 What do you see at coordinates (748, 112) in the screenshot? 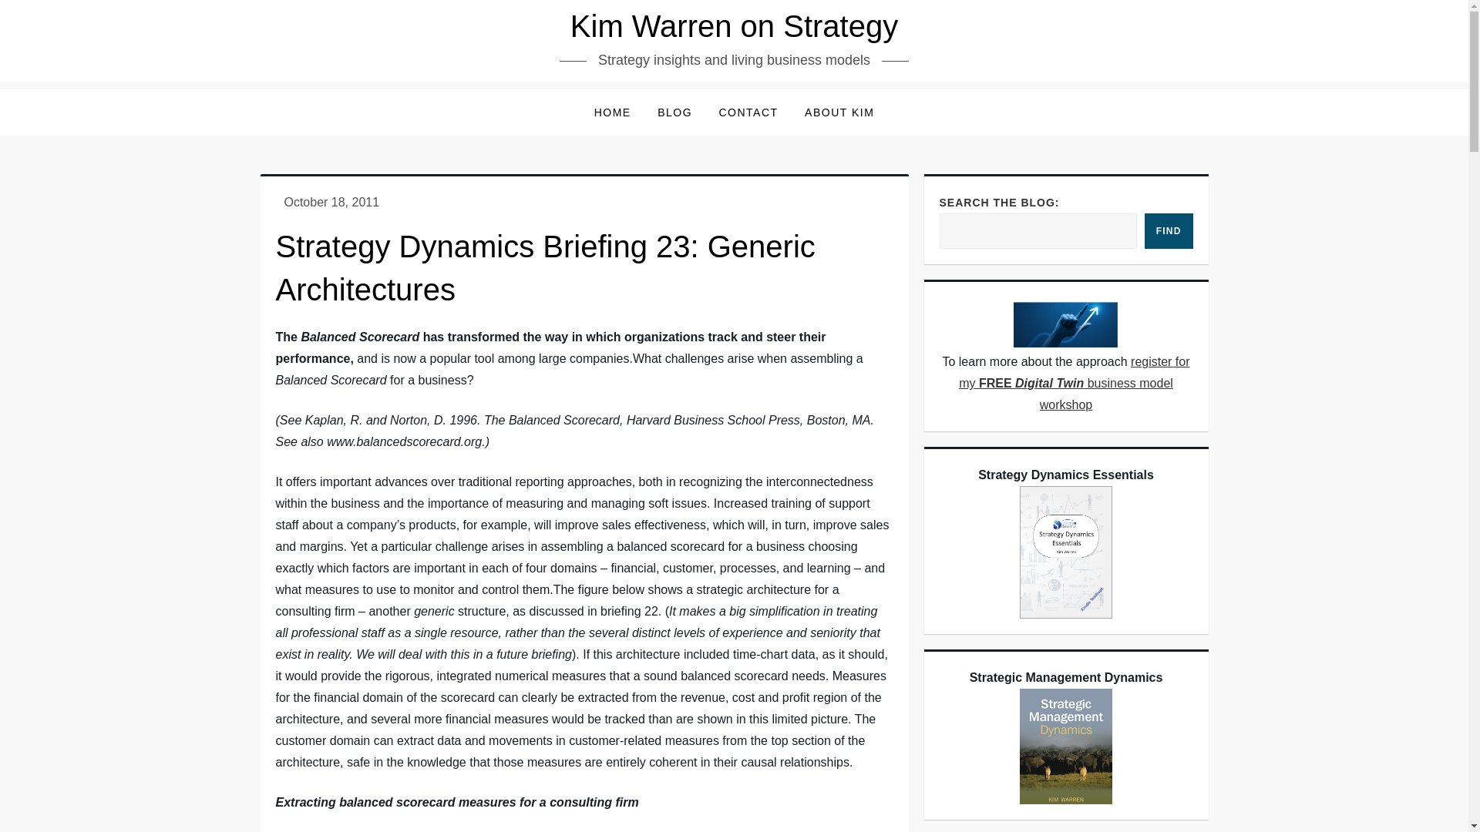
I see `CONTACT` at bounding box center [748, 112].